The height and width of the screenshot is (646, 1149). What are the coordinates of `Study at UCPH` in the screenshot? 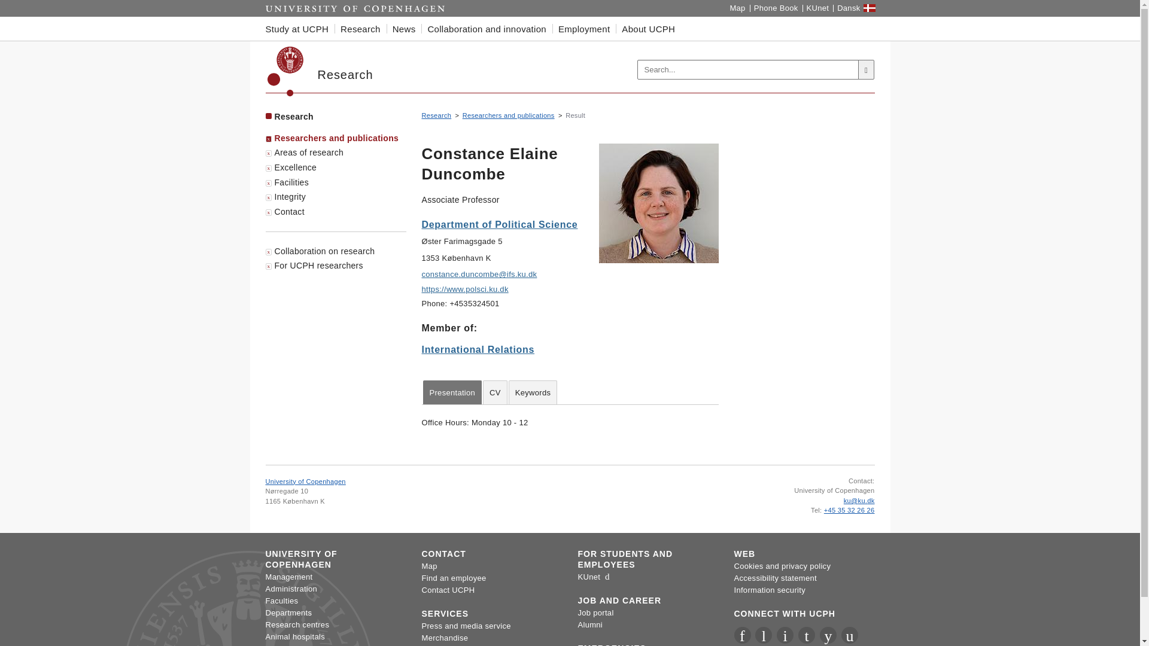 It's located at (300, 29).